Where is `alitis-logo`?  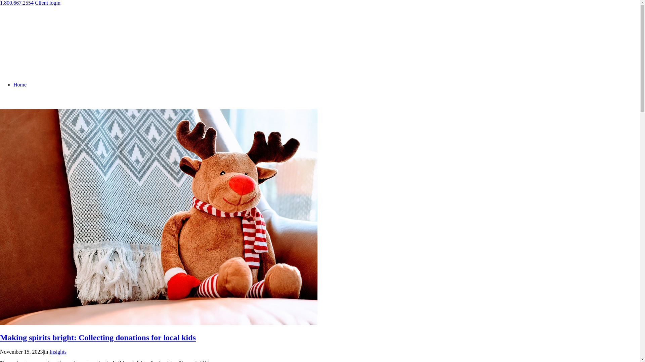 alitis-logo is located at coordinates (48, 32).